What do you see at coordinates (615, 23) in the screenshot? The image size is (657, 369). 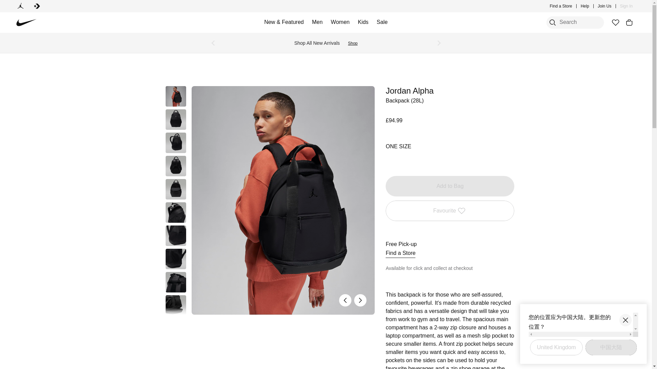 I see `Favourites` at bounding box center [615, 23].